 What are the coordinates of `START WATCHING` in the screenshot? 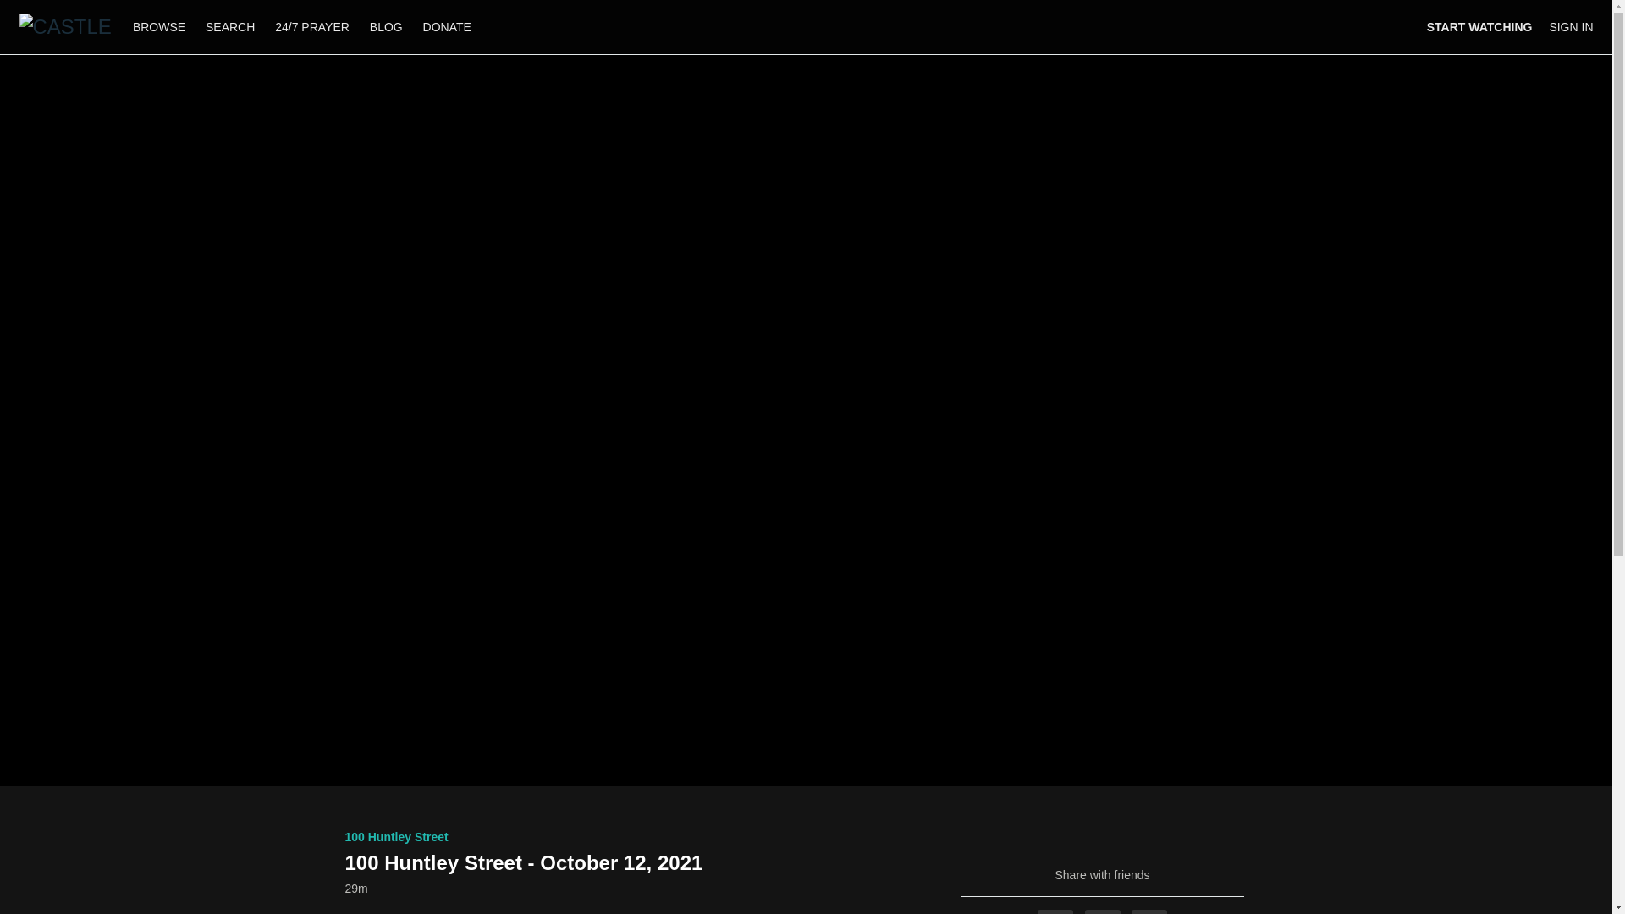 It's located at (1479, 27).